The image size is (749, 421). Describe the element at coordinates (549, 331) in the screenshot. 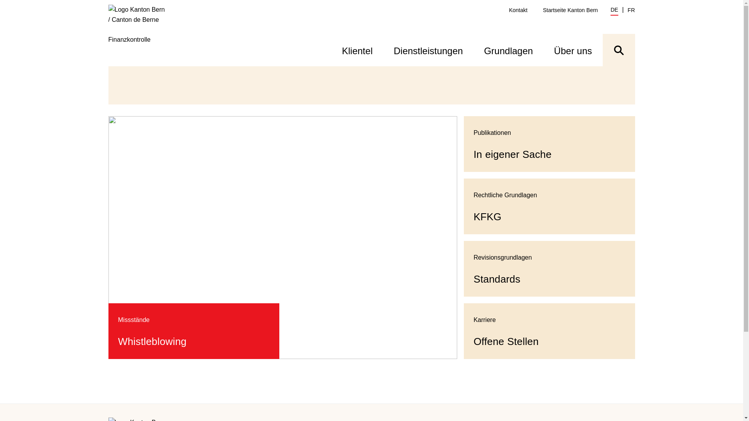

I see `Offene Stellen
Karriere` at that location.